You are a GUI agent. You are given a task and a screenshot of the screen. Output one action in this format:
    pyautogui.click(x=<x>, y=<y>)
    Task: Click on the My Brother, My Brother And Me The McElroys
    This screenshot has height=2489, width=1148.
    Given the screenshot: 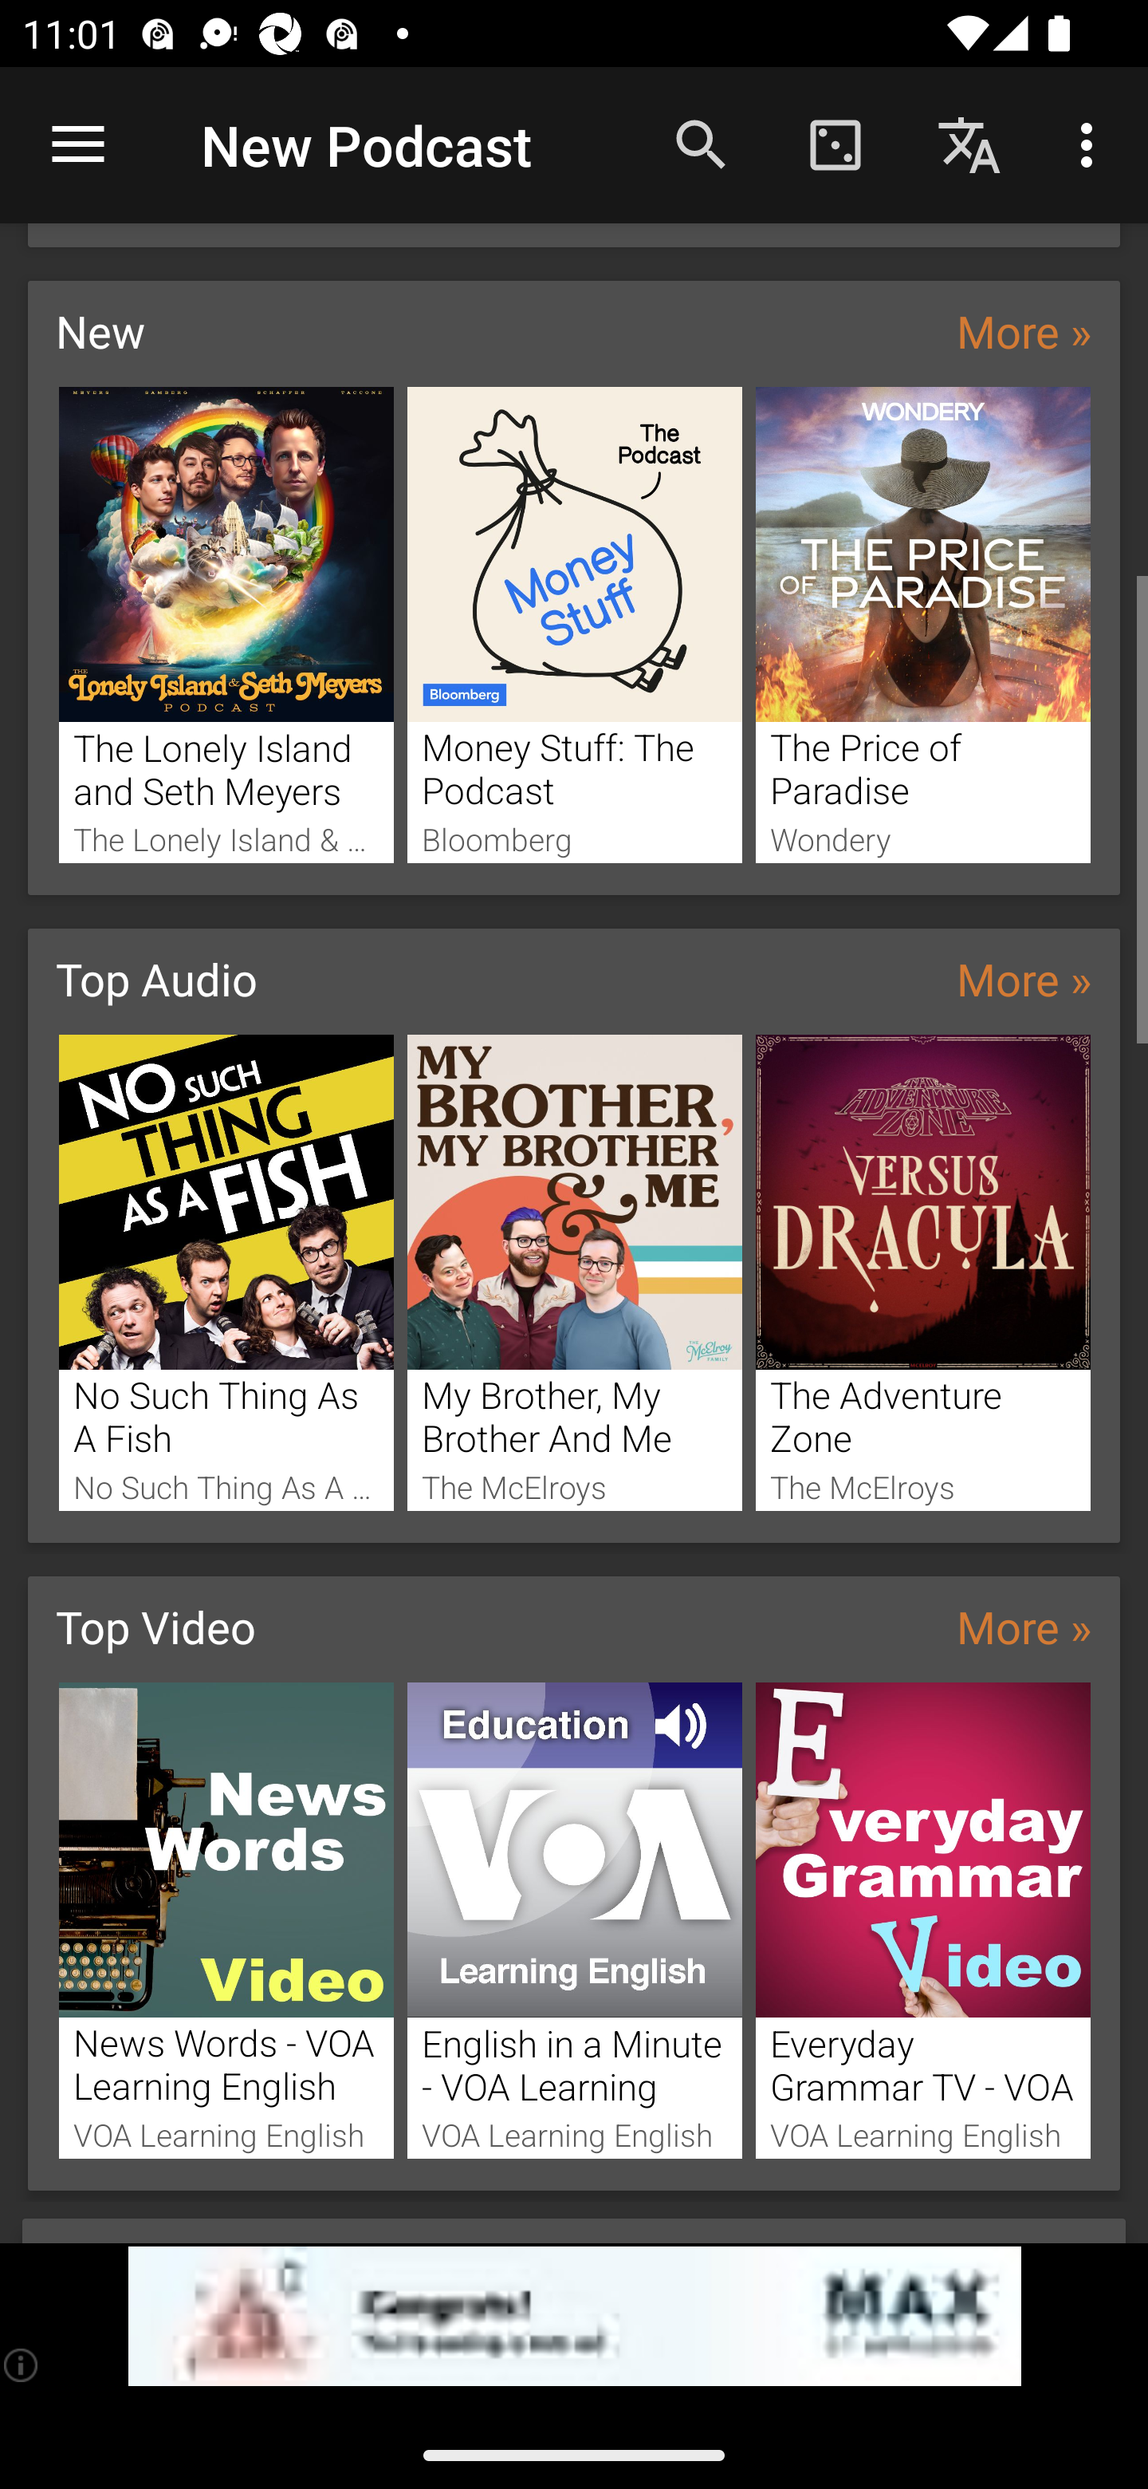 What is the action you would take?
    pyautogui.click(x=575, y=1272)
    